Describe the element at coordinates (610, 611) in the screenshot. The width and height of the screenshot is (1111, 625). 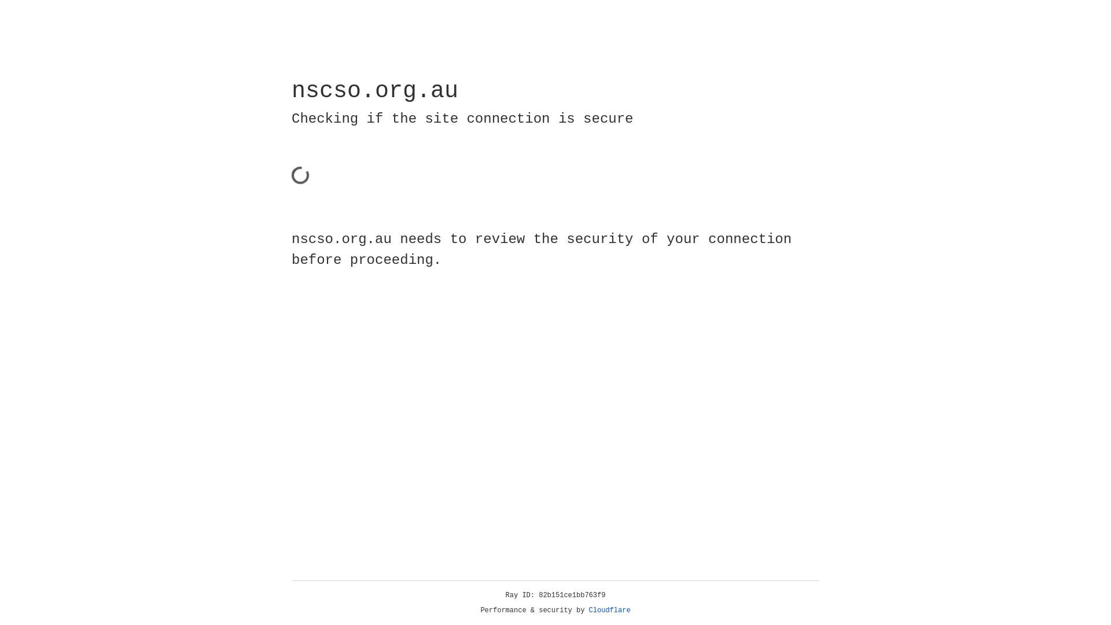
I see `Cloudflare` at that location.